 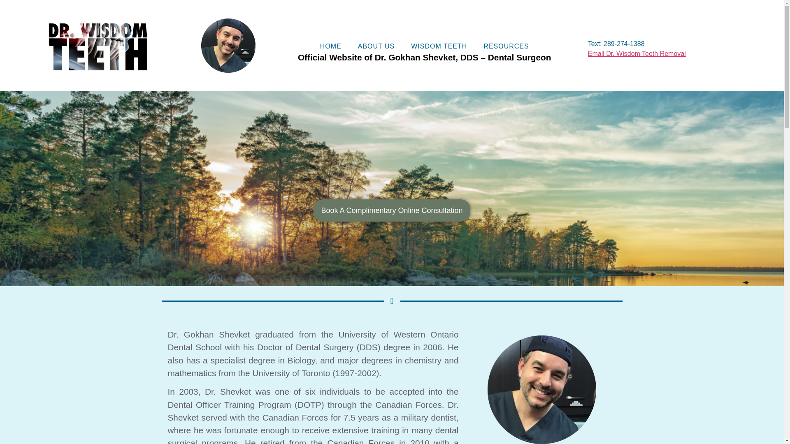 I want to click on Email Dr. Wisdom Teeth Removal, so click(x=637, y=53).